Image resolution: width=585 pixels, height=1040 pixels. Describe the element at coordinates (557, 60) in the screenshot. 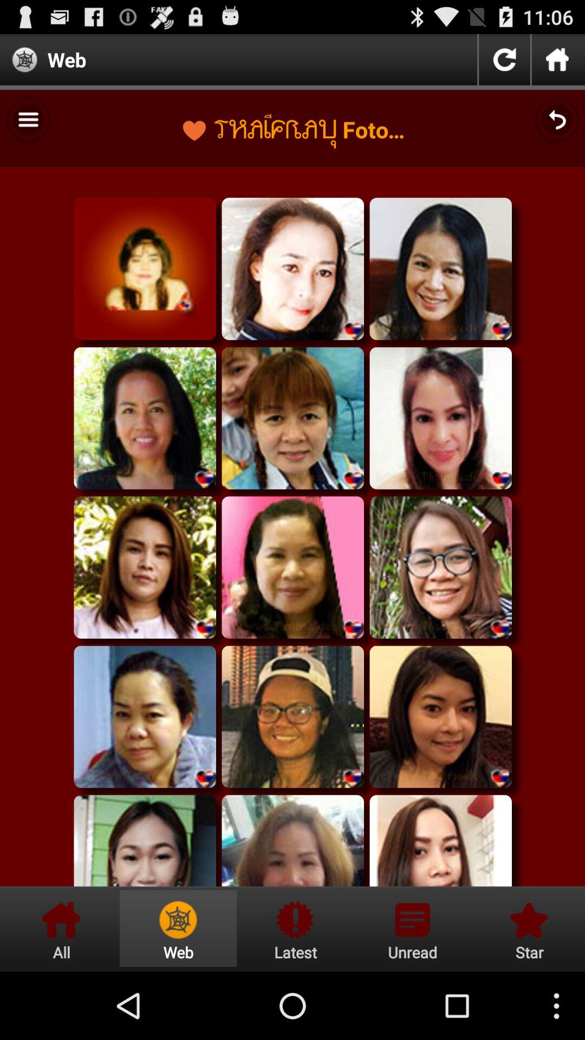

I see `home` at that location.